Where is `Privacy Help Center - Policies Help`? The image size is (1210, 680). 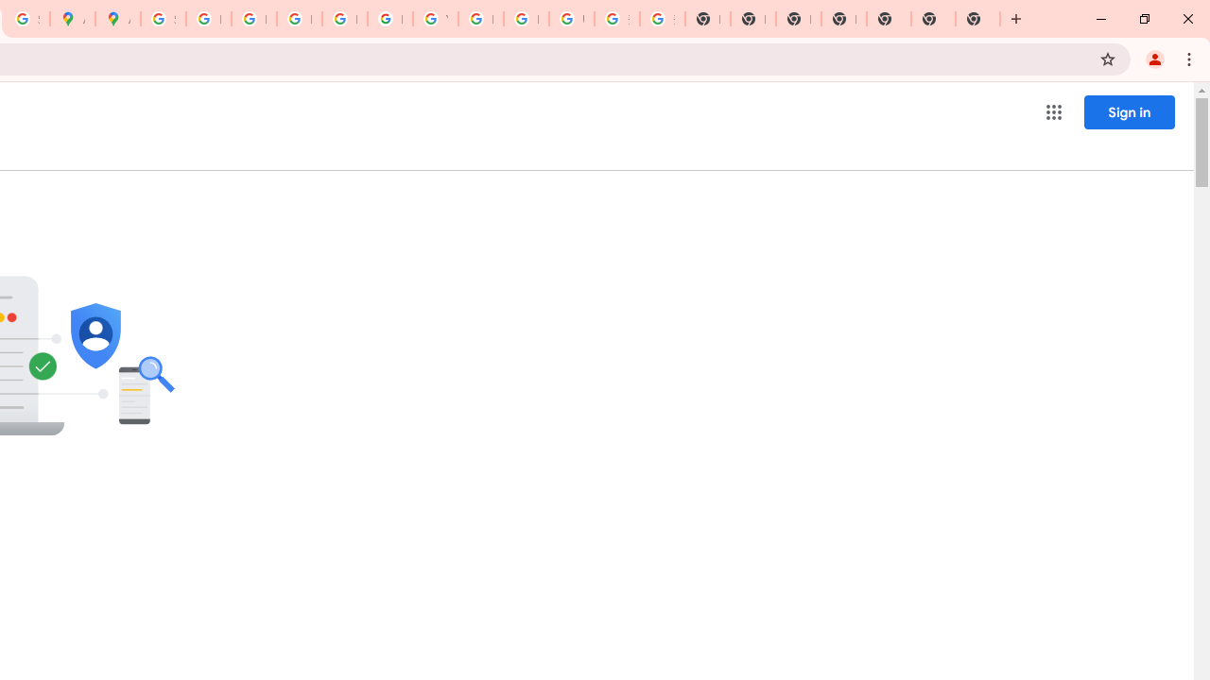
Privacy Help Center - Policies Help is located at coordinates (253, 19).